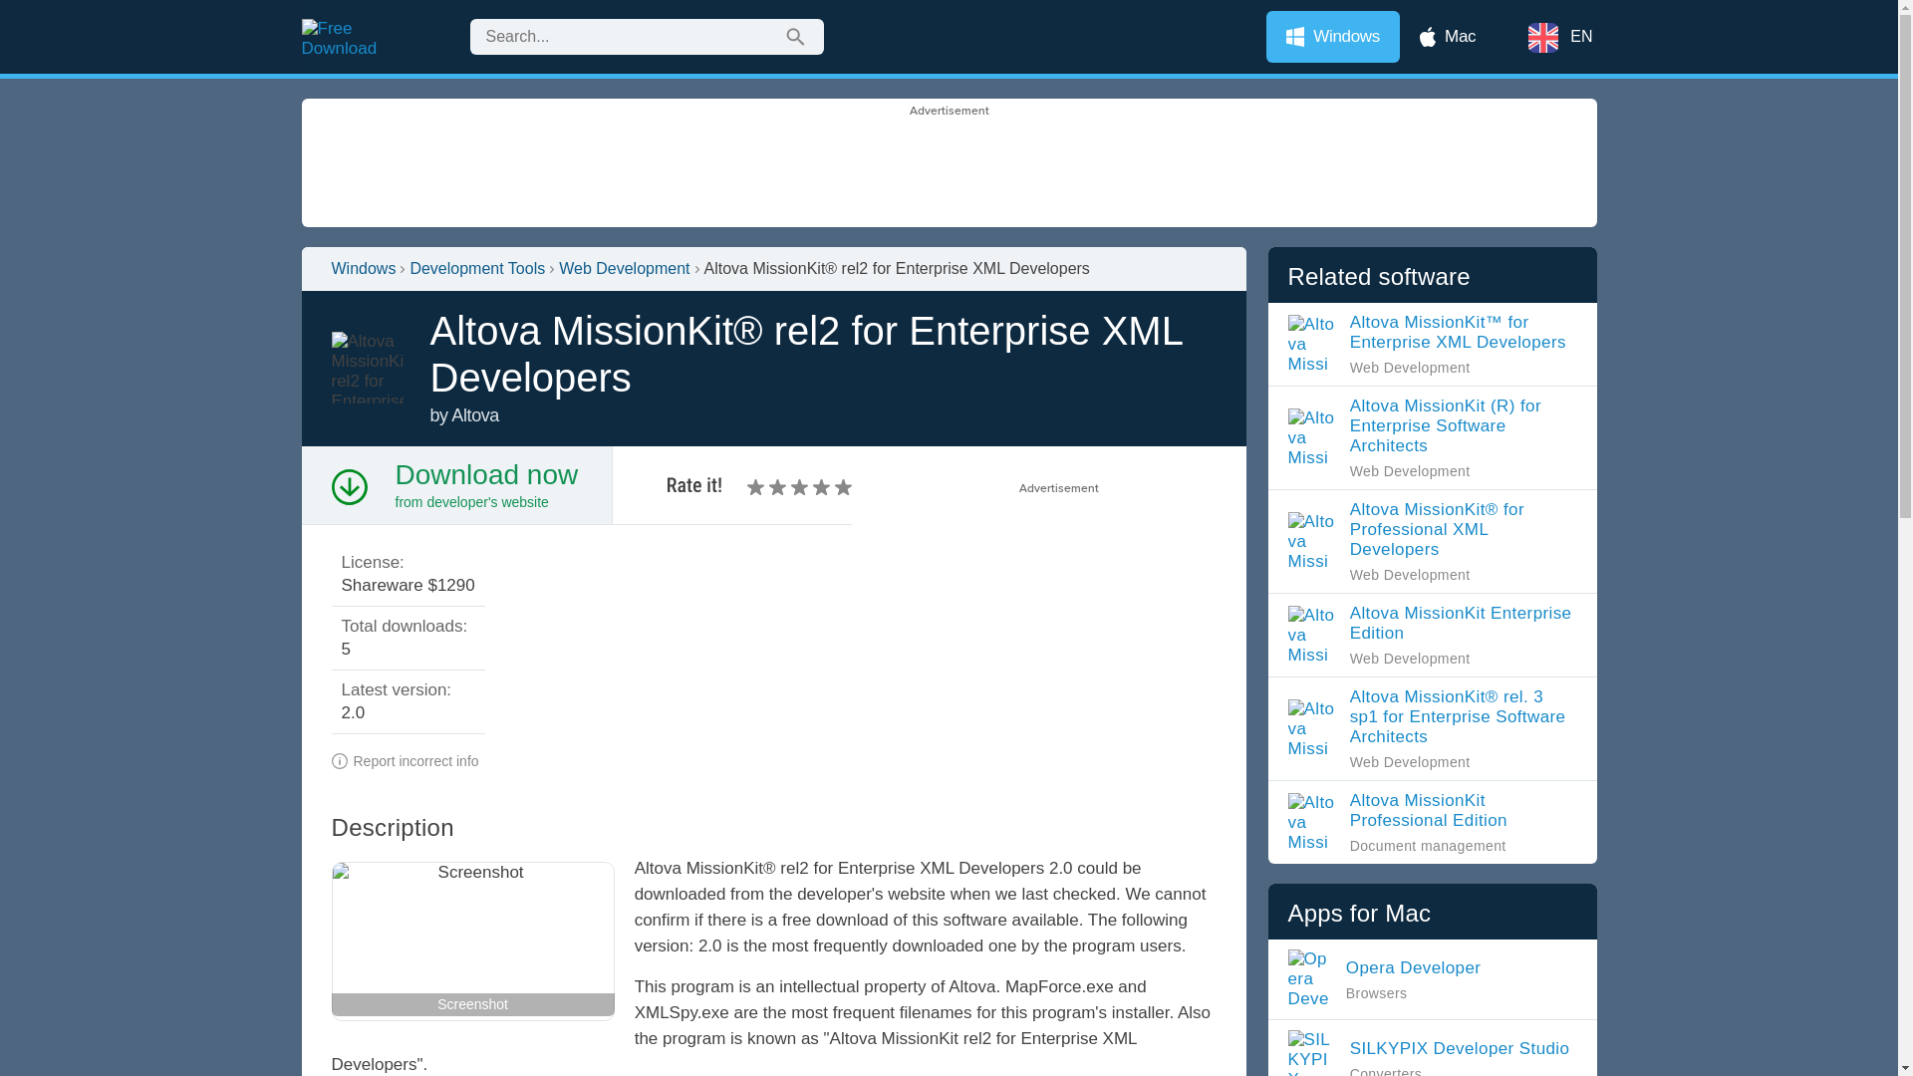 The height and width of the screenshot is (1076, 1913). I want to click on Download now, so click(485, 474).